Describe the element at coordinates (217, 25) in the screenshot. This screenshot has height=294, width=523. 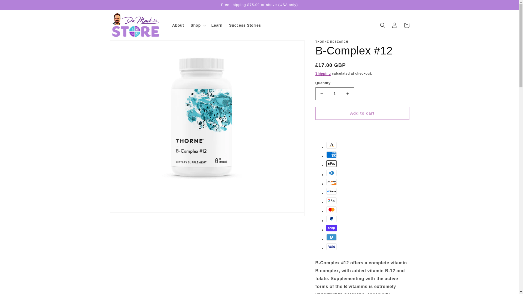
I see `Learn` at that location.